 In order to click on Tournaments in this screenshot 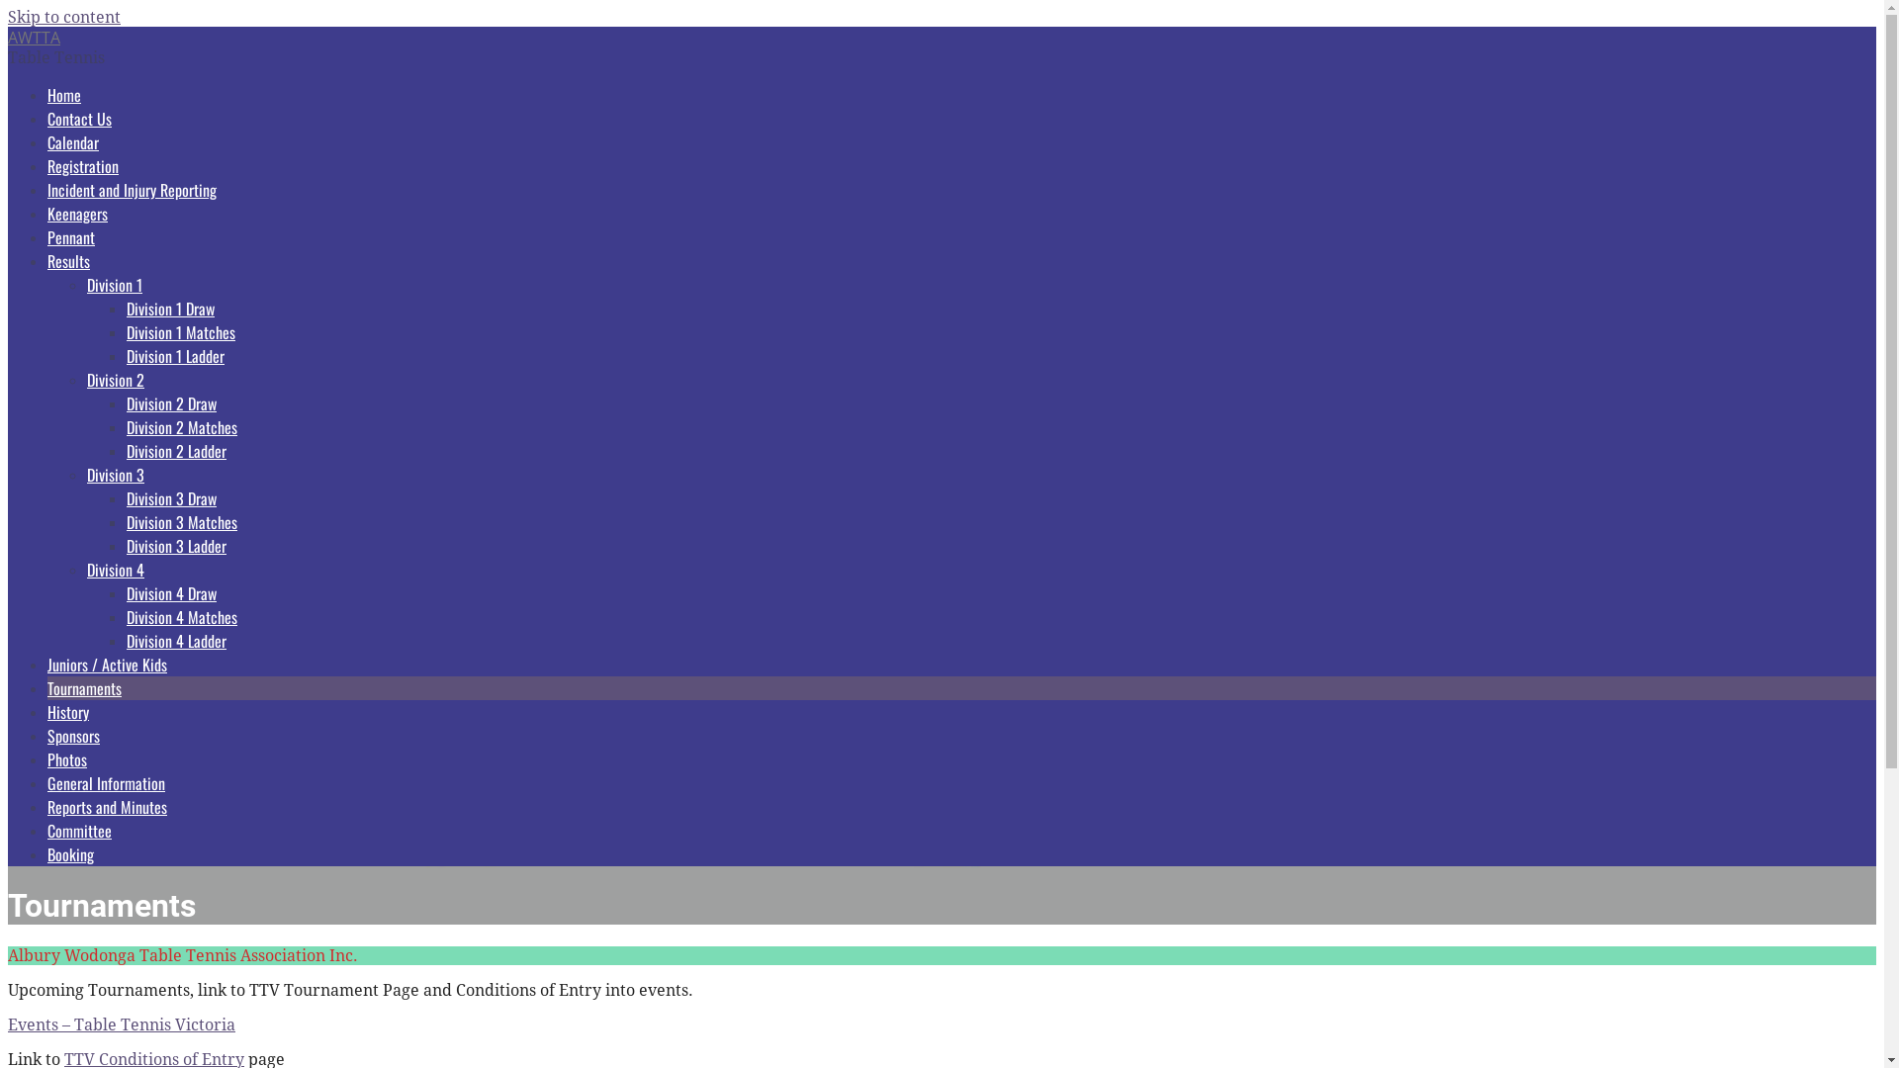, I will do `click(84, 688)`.